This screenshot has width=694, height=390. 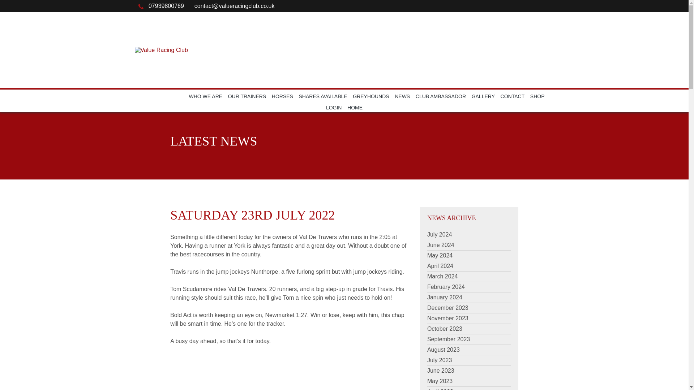 I want to click on SHOP, so click(x=537, y=96).